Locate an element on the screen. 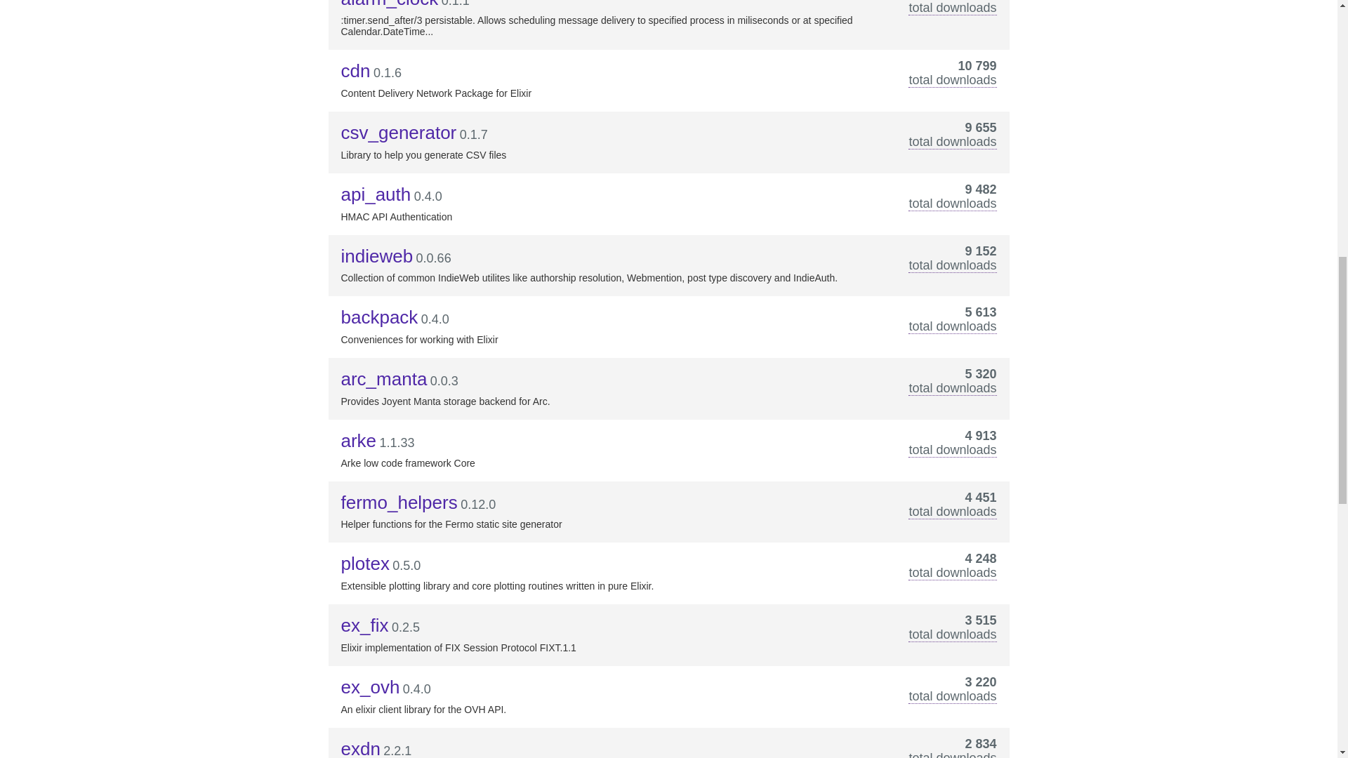 This screenshot has height=758, width=1348. backpack is located at coordinates (379, 317).